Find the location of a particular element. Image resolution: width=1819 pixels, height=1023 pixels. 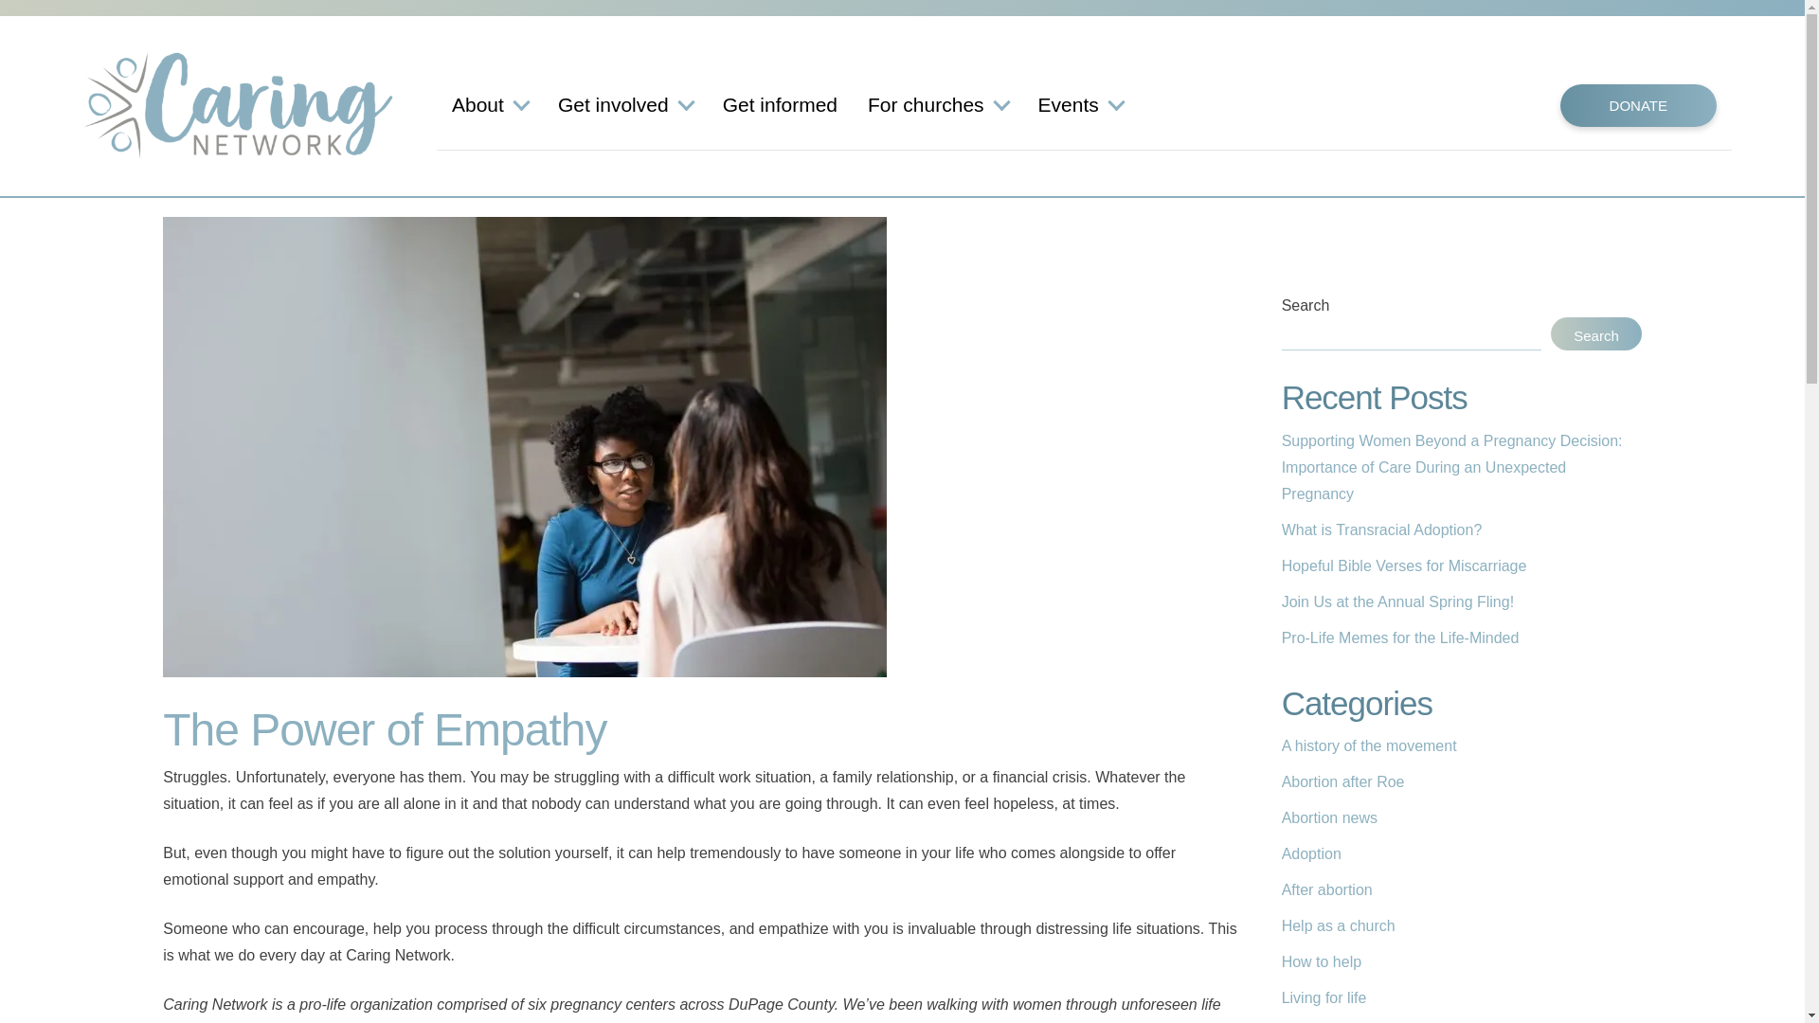

Get informed is located at coordinates (779, 106).